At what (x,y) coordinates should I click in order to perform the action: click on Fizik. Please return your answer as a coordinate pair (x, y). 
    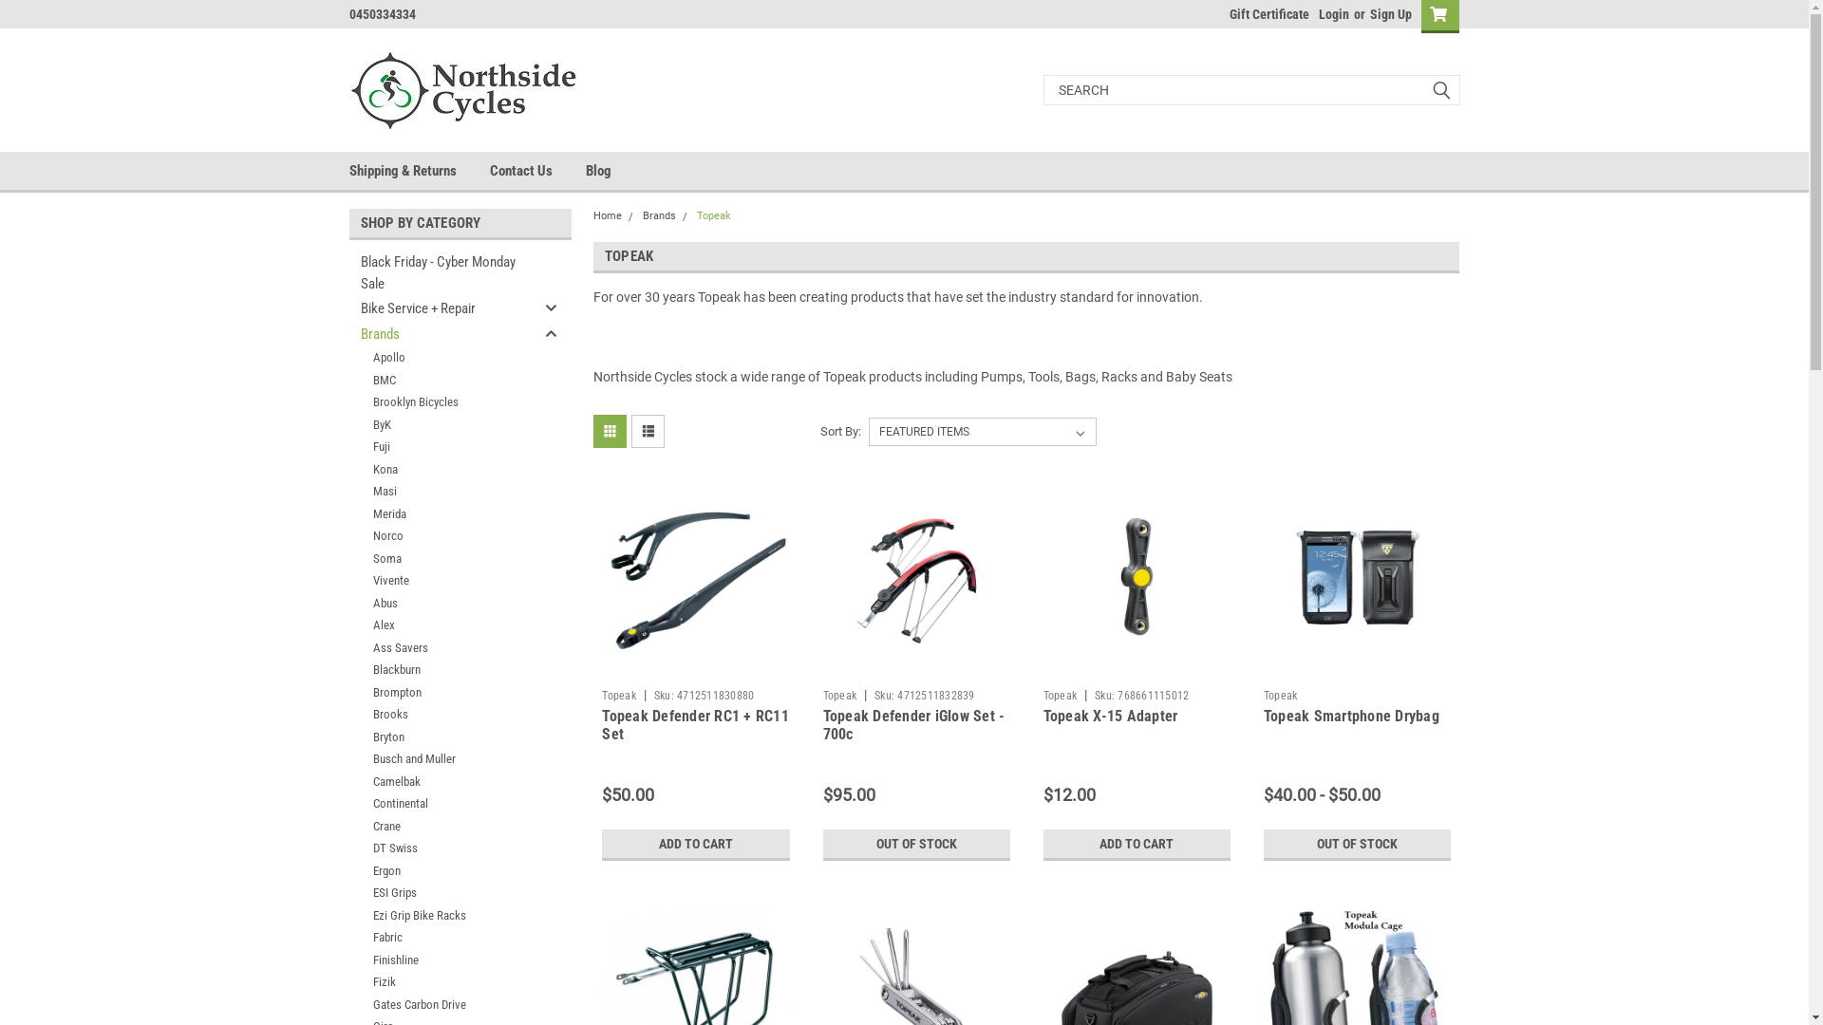
    Looking at the image, I should click on (444, 982).